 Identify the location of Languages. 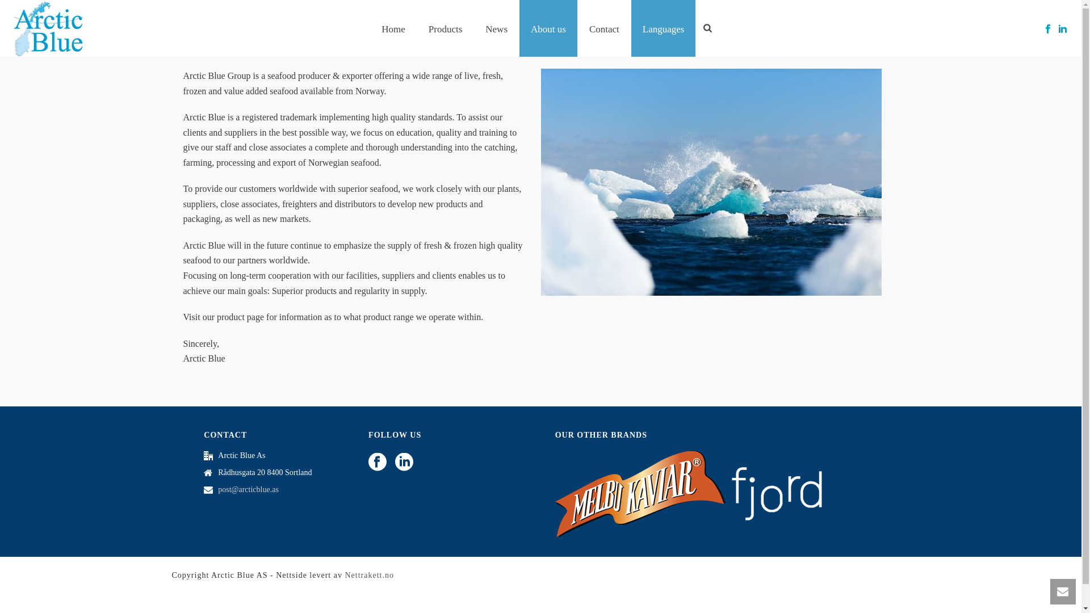
(663, 28).